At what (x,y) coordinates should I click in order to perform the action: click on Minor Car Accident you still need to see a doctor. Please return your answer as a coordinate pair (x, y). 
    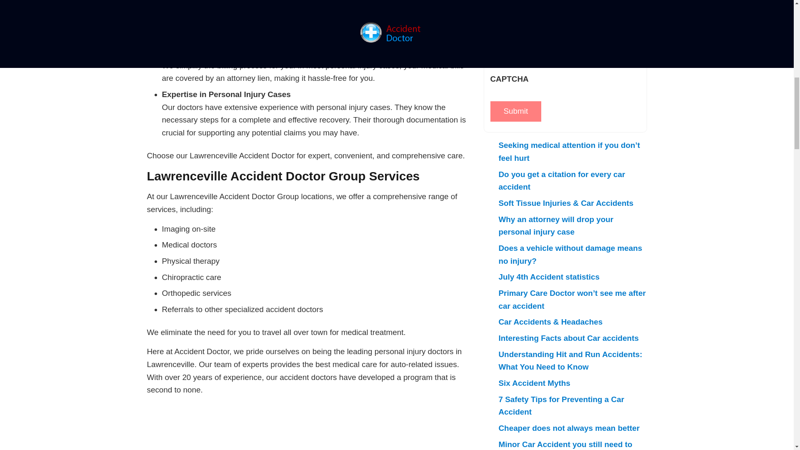
    Looking at the image, I should click on (565, 445).